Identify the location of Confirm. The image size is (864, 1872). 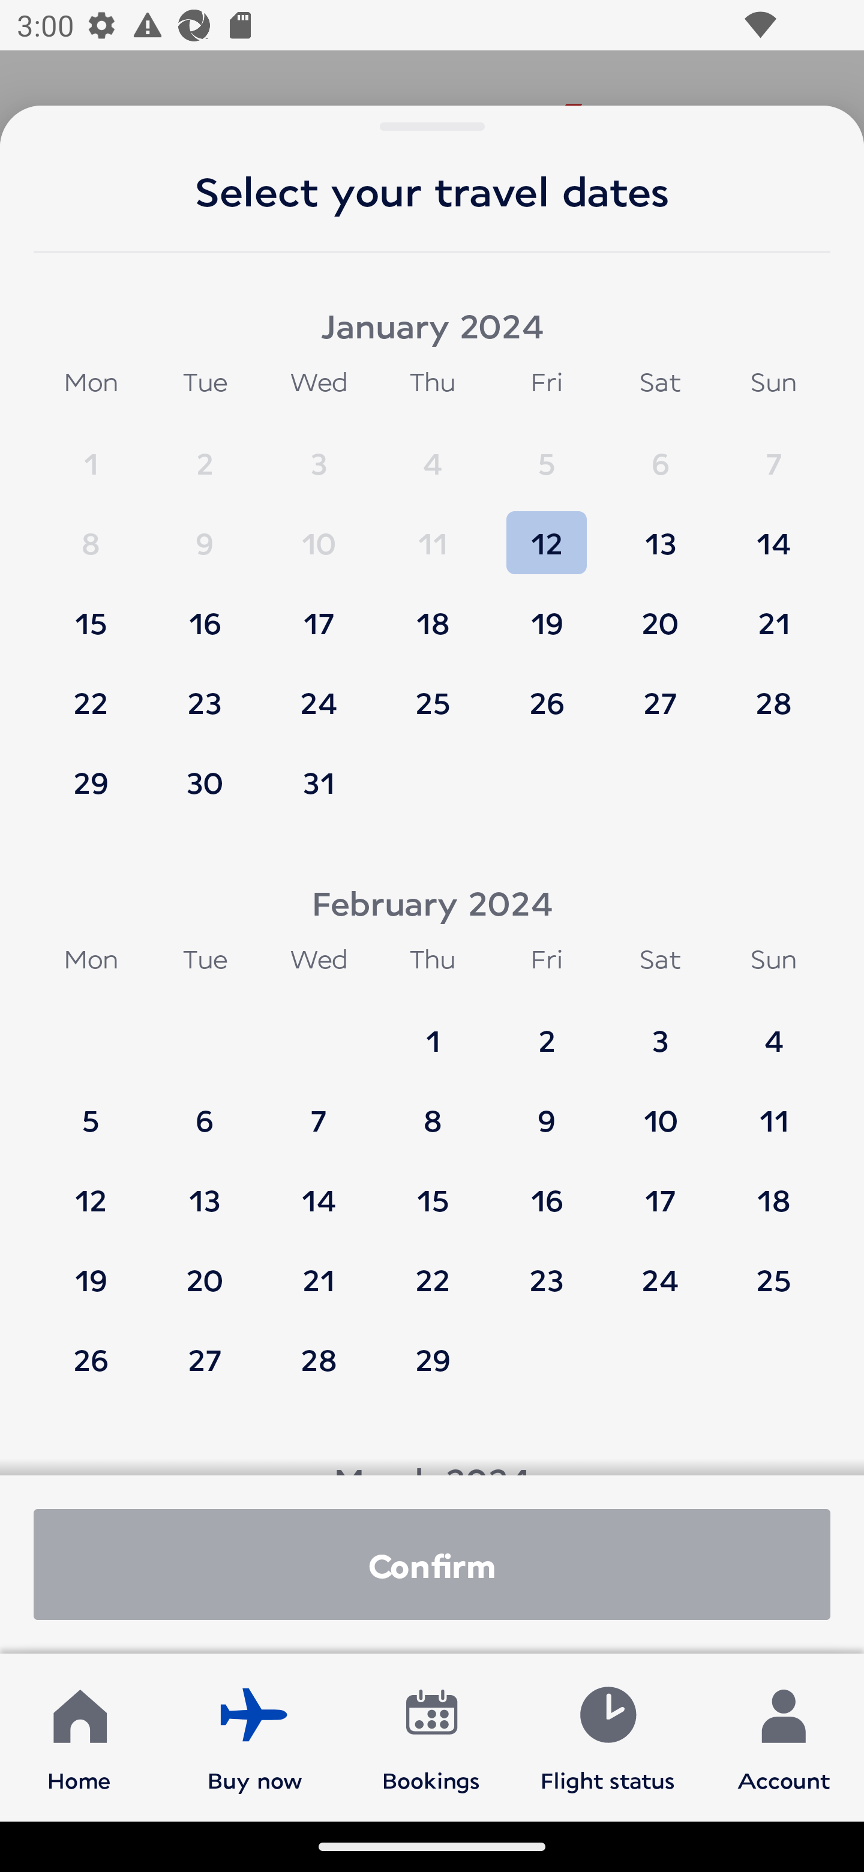
(432, 1564).